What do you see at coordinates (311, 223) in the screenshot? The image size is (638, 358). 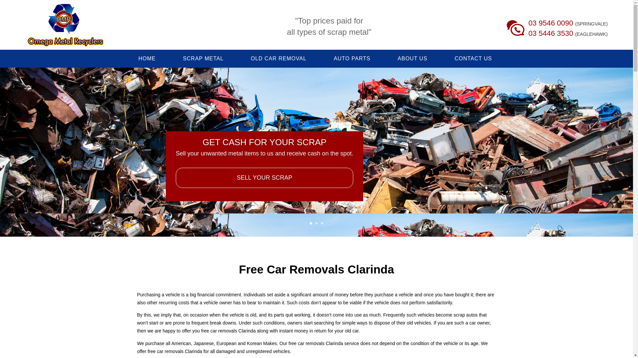 I see `1` at bounding box center [311, 223].